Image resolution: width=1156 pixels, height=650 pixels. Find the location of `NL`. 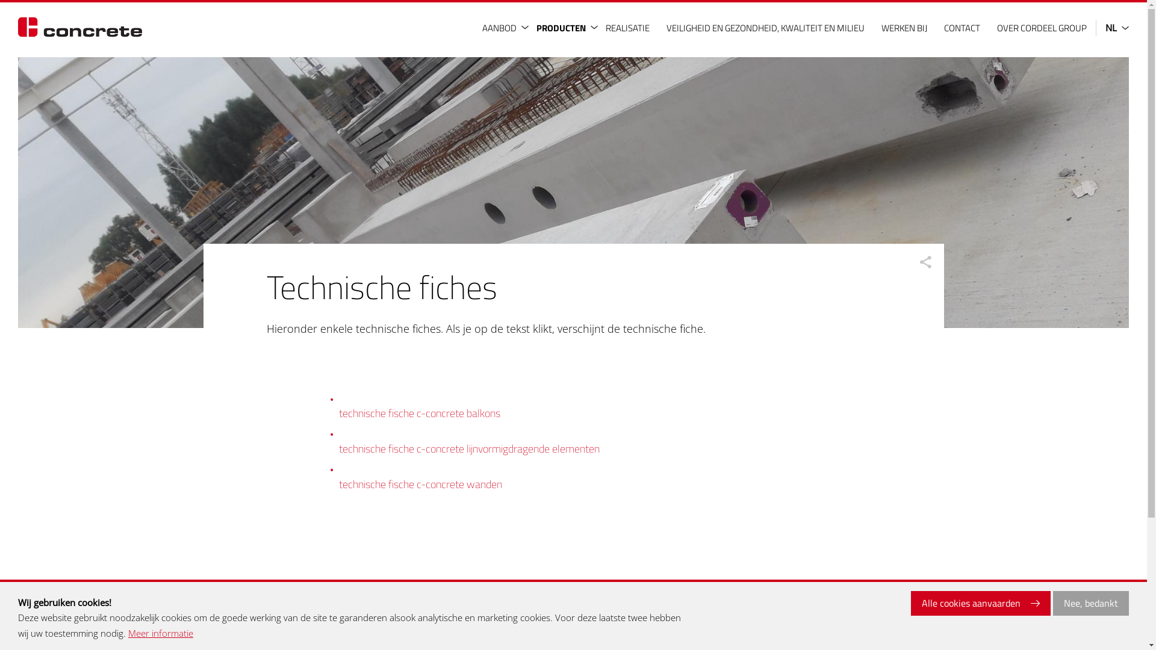

NL is located at coordinates (1113, 28).